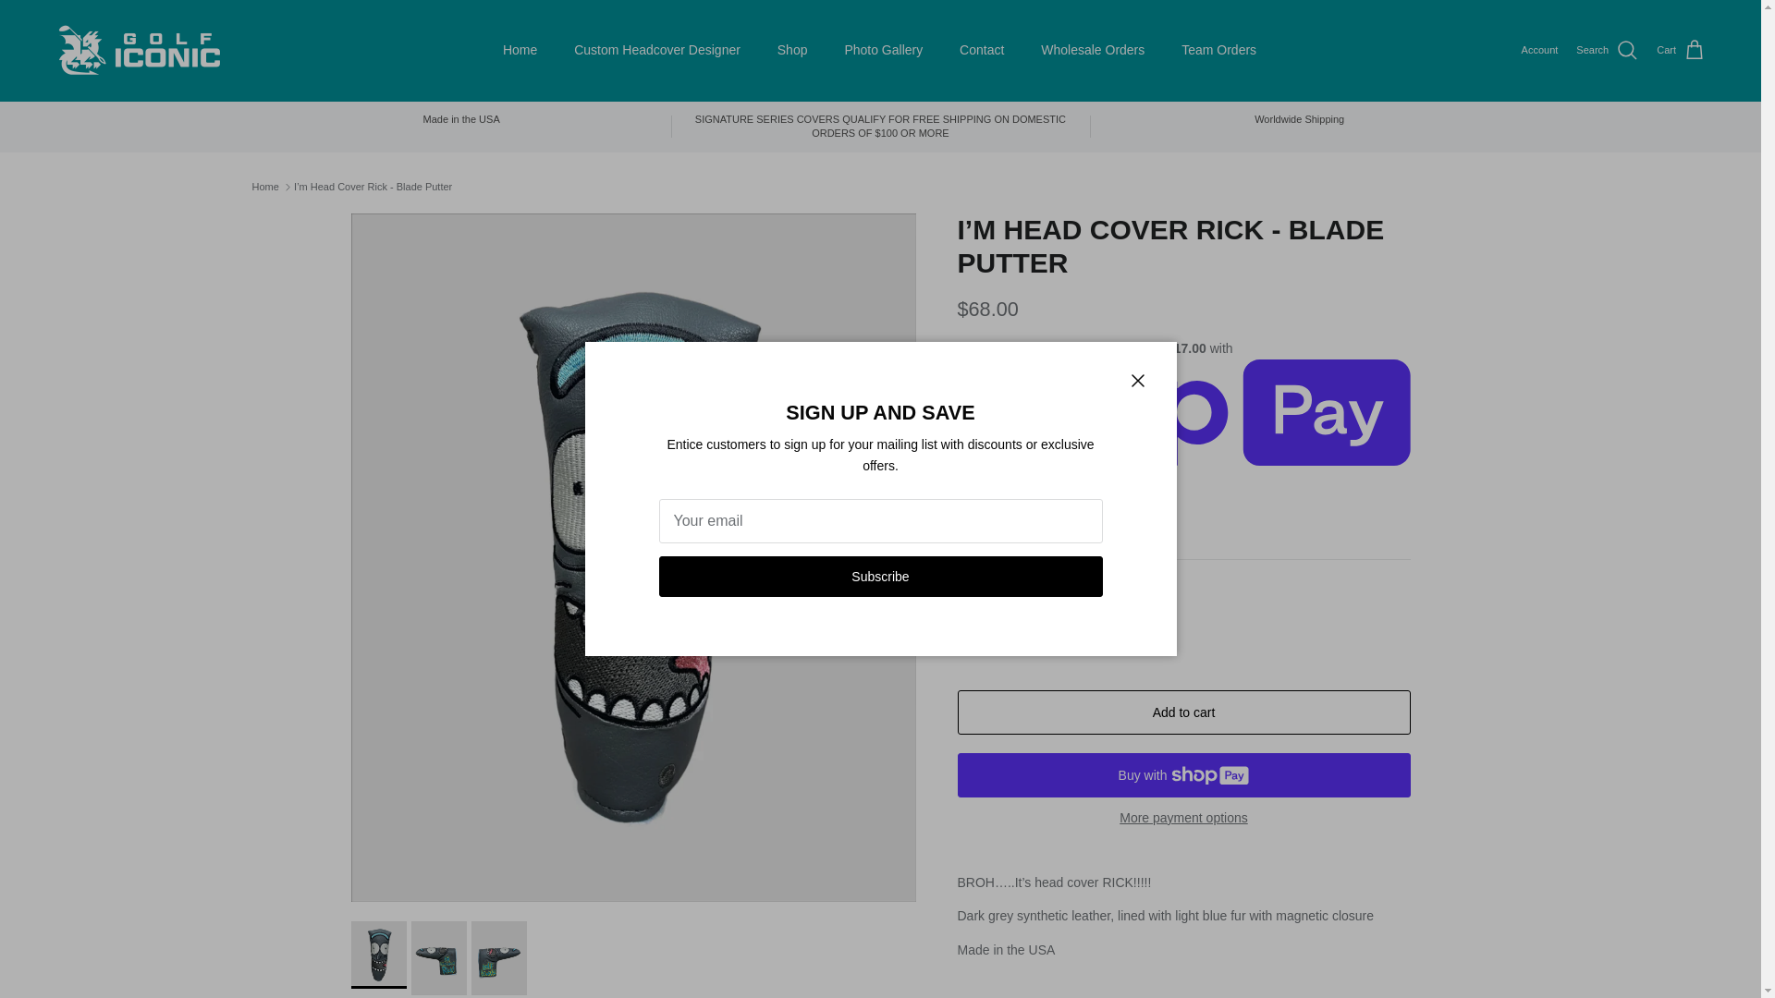 The image size is (1775, 998). Describe the element at coordinates (1539, 50) in the screenshot. I see `Account` at that location.